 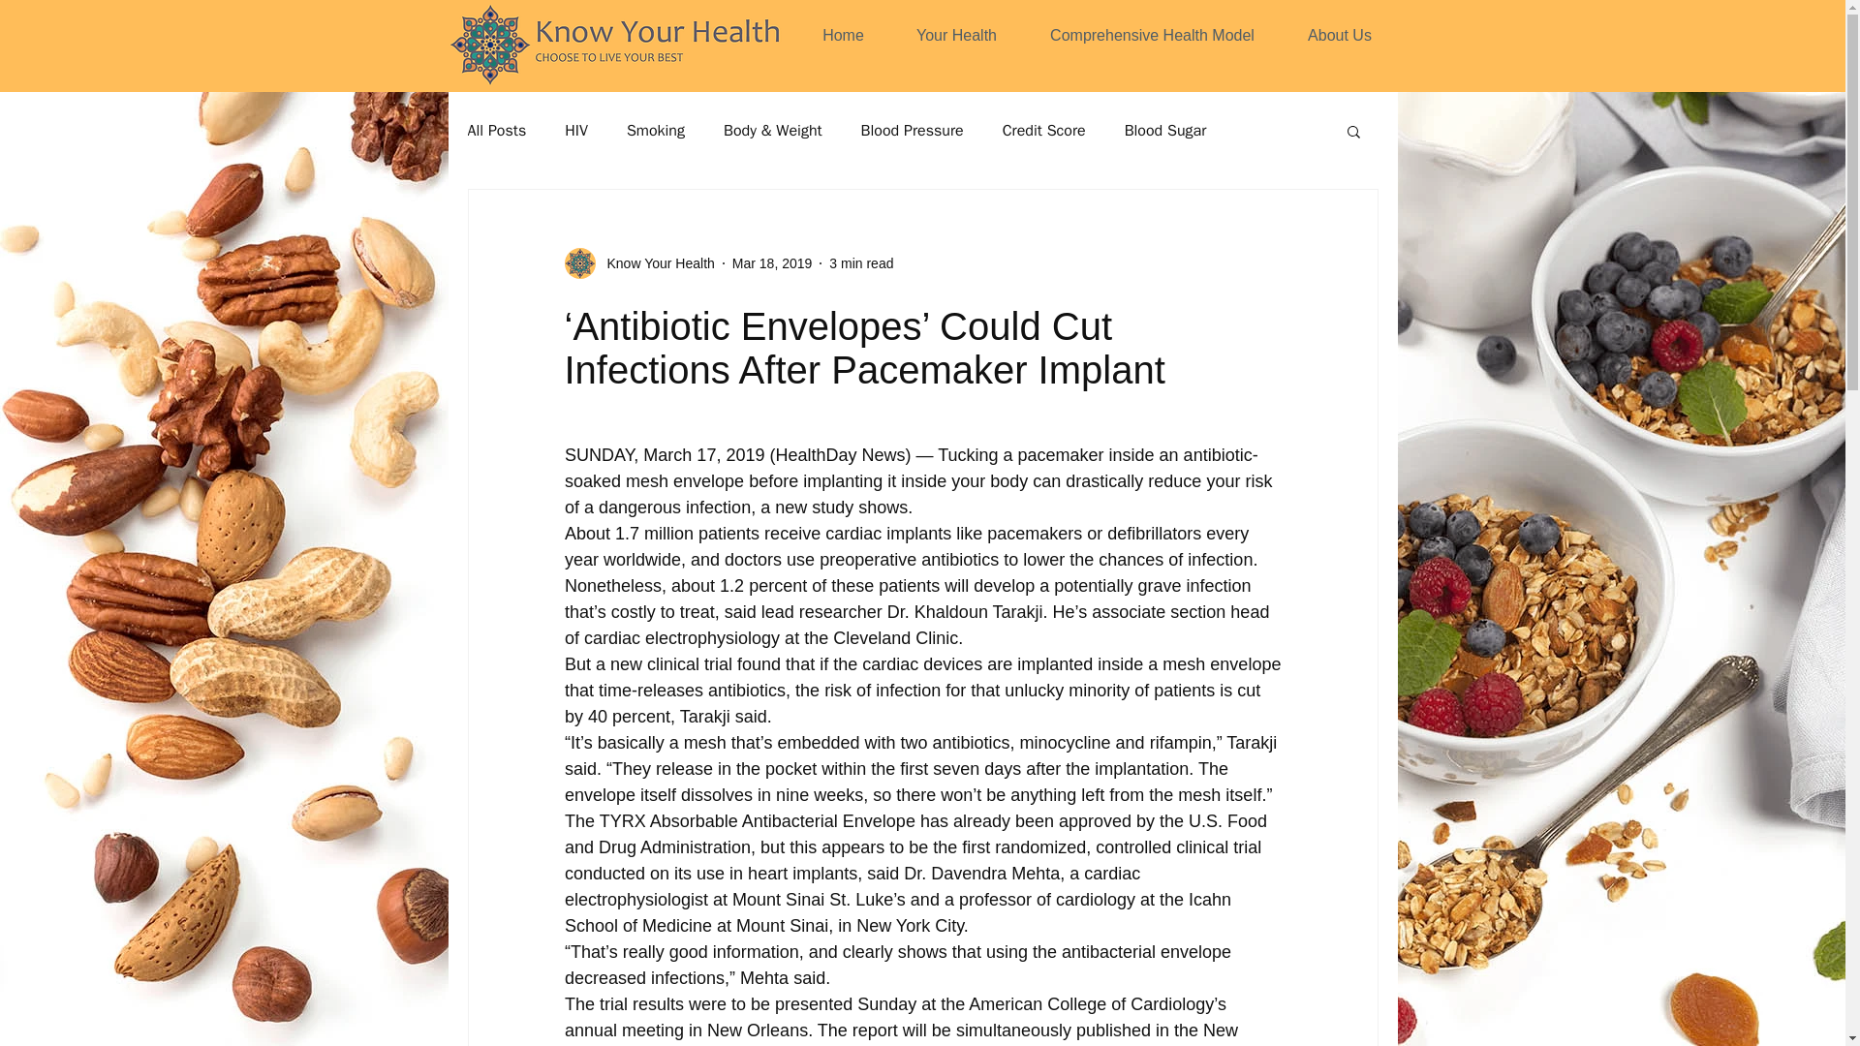 What do you see at coordinates (860, 262) in the screenshot?
I see `3 min read` at bounding box center [860, 262].